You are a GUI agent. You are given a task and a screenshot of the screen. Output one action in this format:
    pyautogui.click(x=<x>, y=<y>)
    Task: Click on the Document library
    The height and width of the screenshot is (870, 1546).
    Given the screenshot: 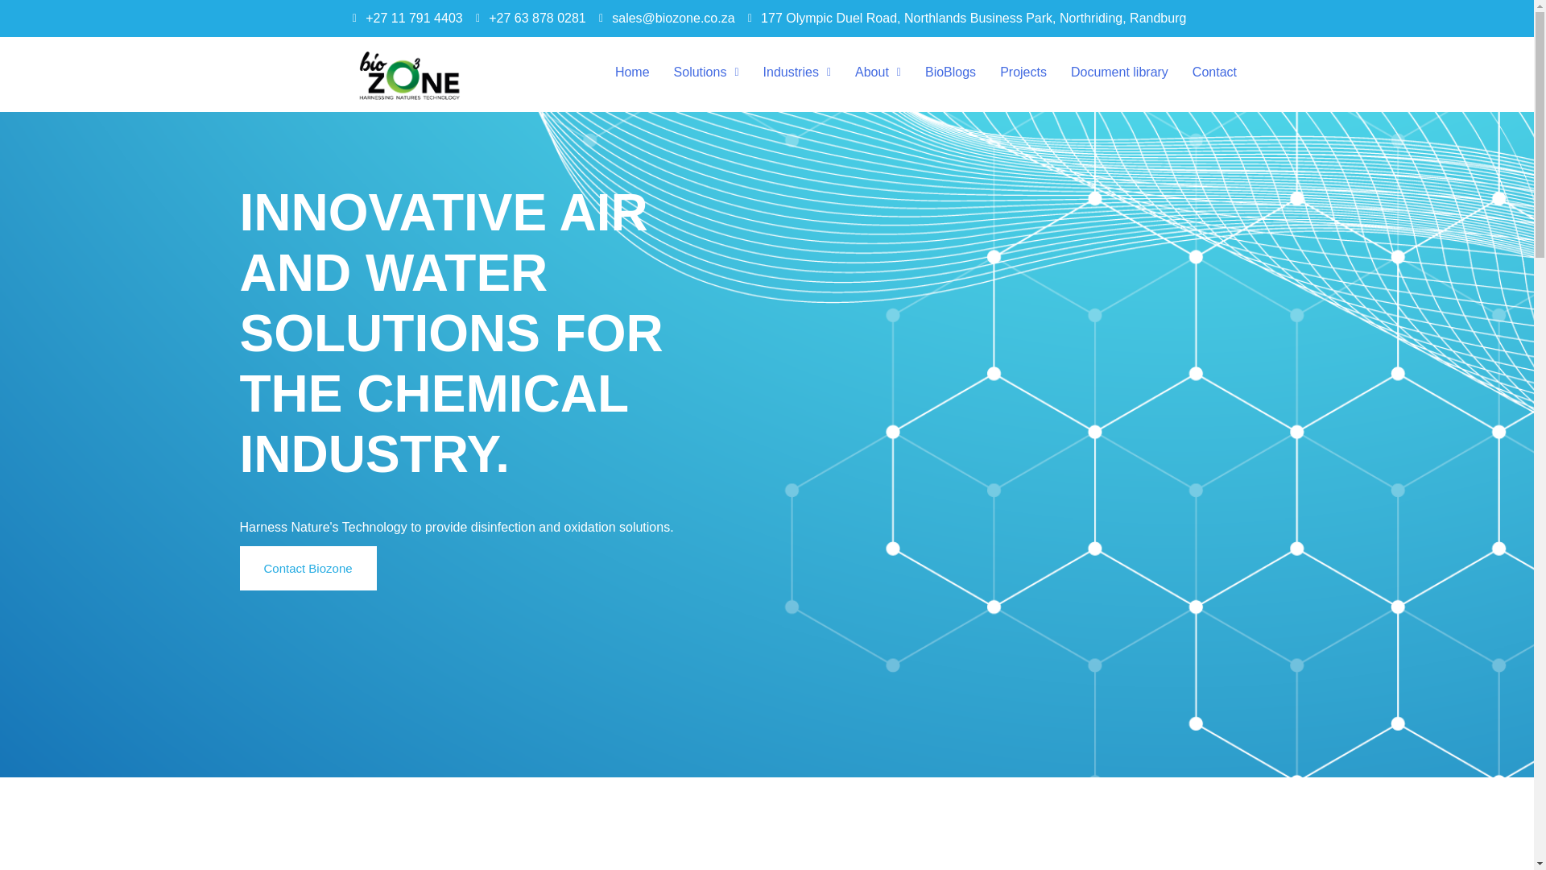 What is the action you would take?
    pyautogui.click(x=1119, y=72)
    